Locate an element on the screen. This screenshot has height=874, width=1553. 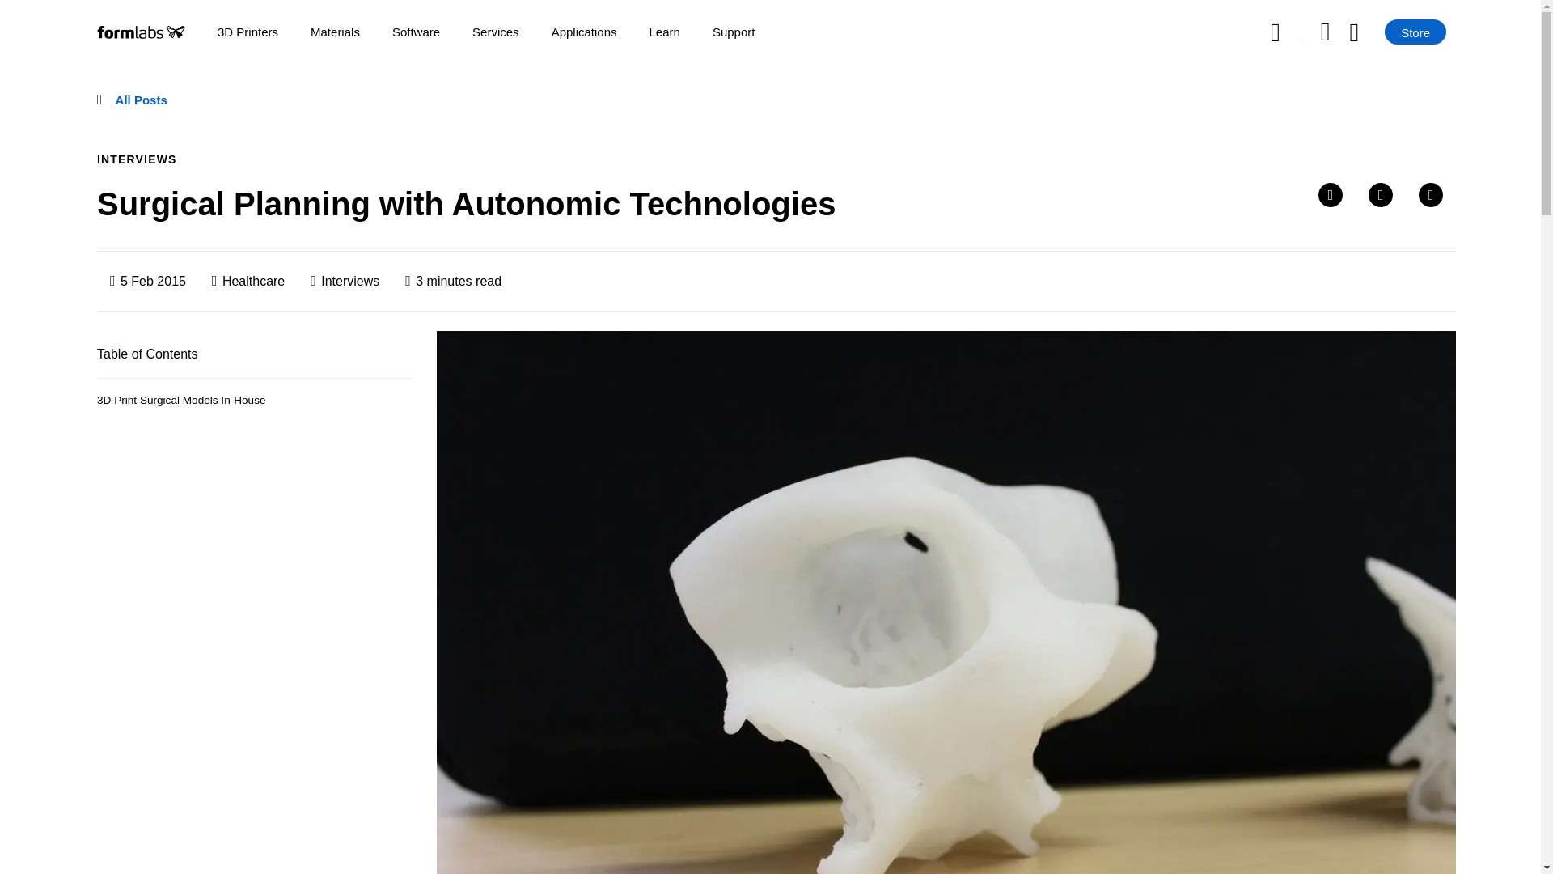
Applications is located at coordinates (584, 32).